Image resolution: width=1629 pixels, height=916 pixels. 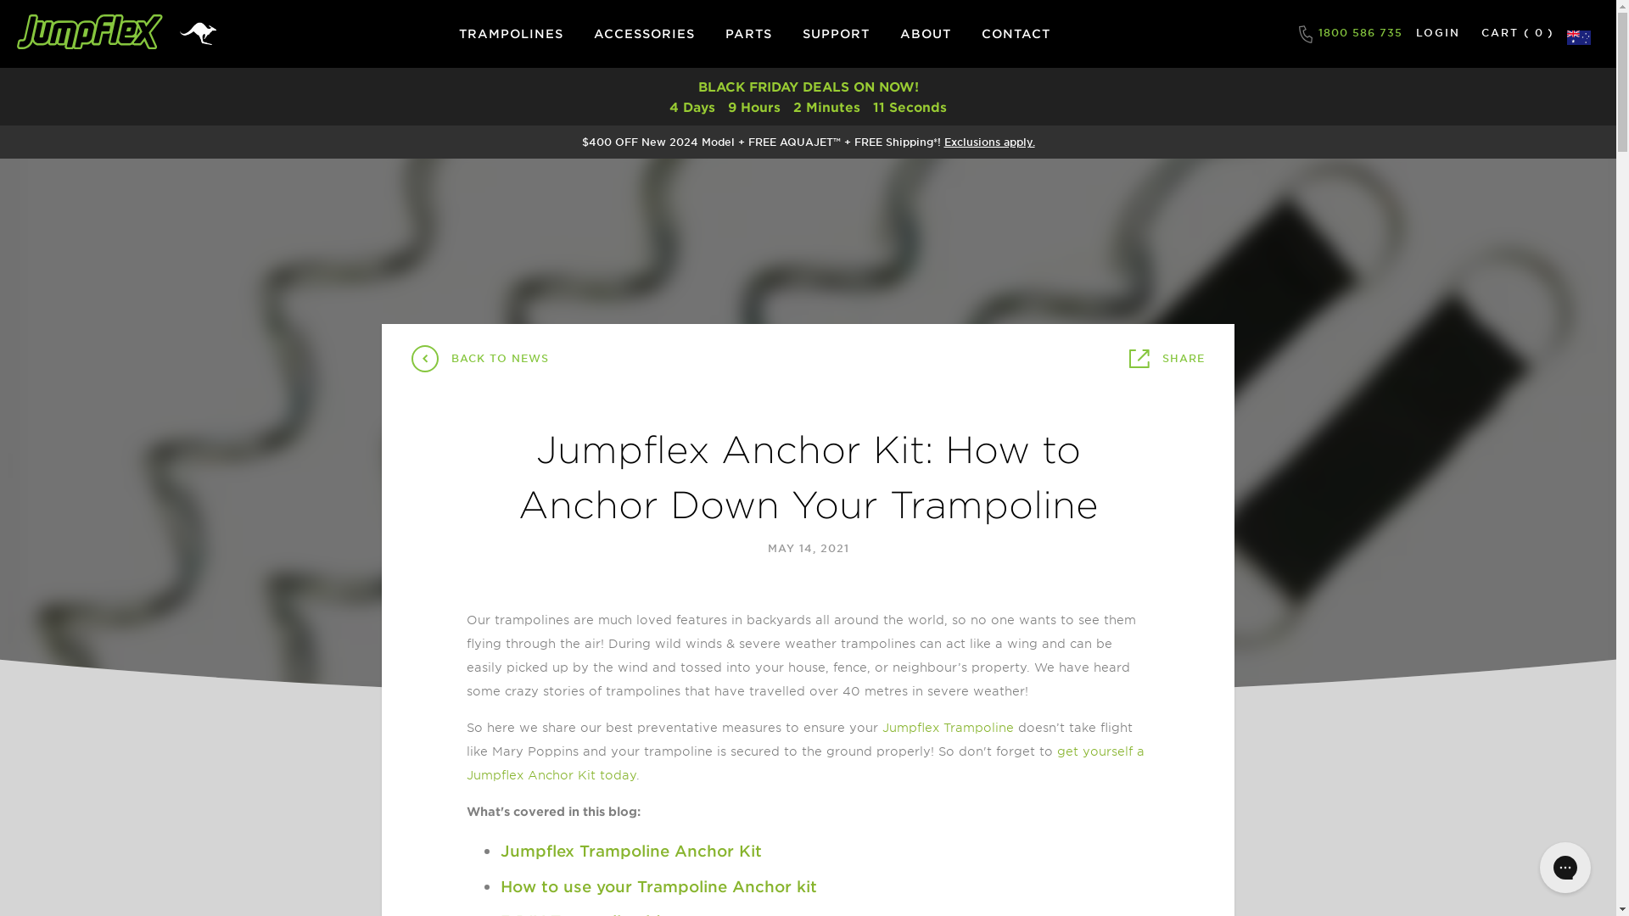 I want to click on ACCESSORIES, so click(x=645, y=34).